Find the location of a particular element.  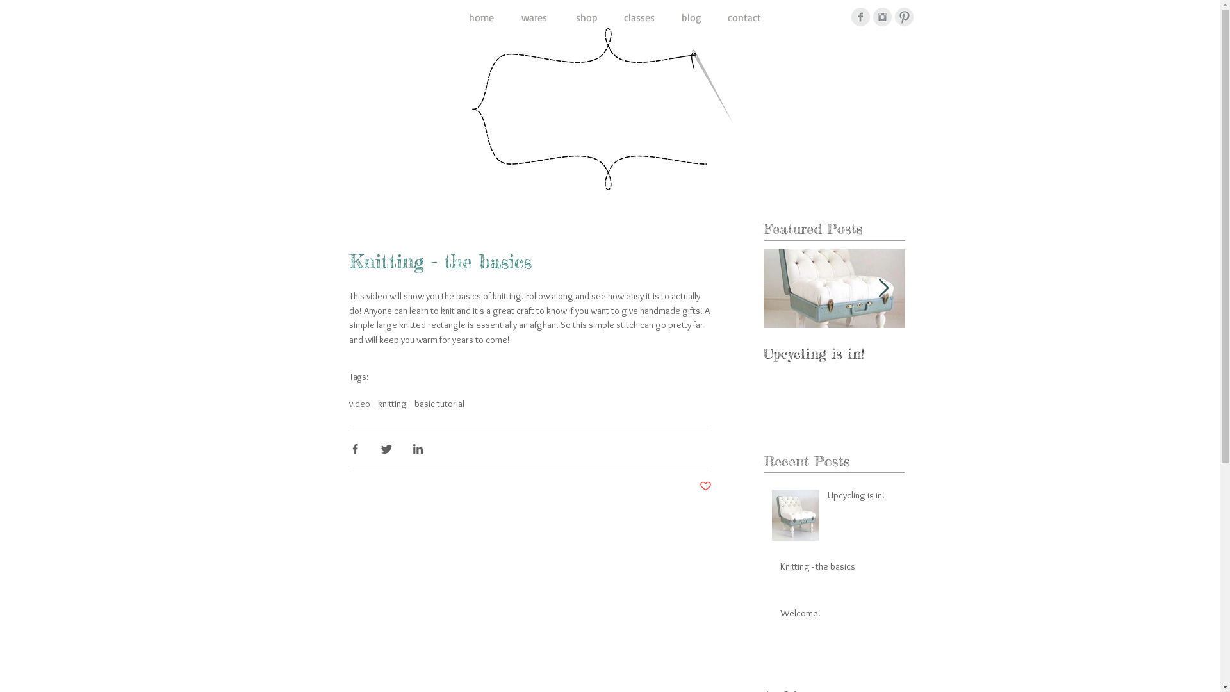

Welcome! is located at coordinates (839, 616).